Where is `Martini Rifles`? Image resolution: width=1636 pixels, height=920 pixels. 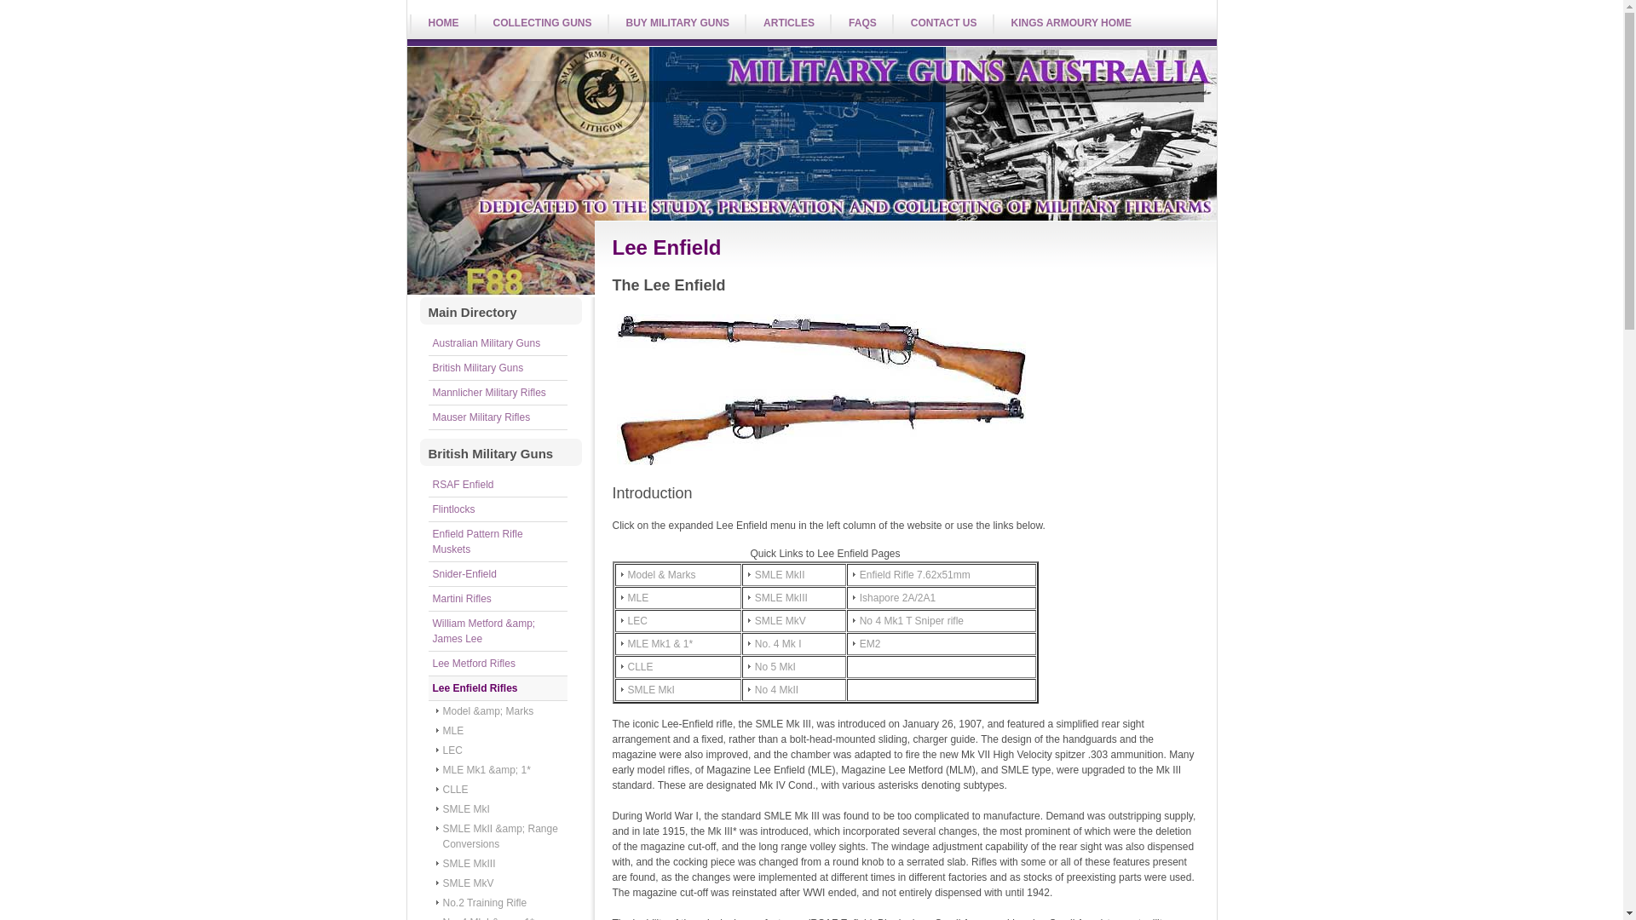
Martini Rifles is located at coordinates (498, 600).